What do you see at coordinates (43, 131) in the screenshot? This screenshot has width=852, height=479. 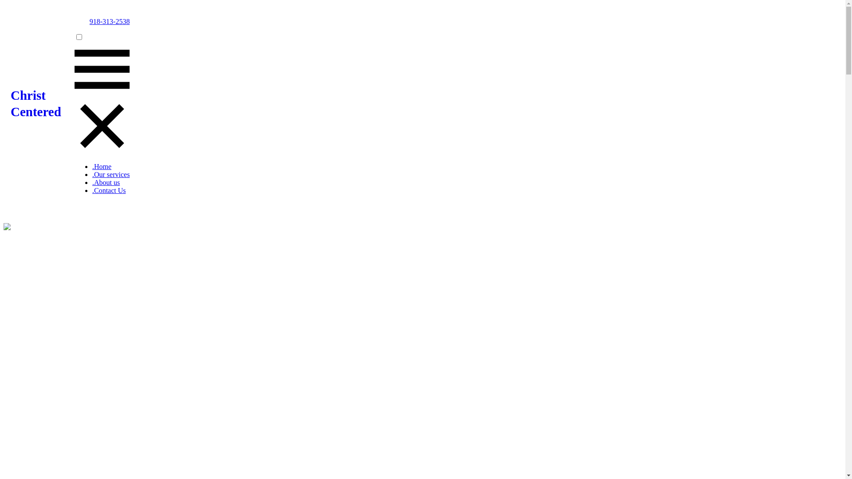 I see `Christ
Centered` at bounding box center [43, 131].